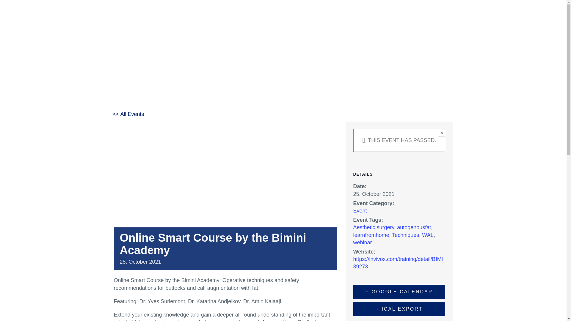 This screenshot has width=571, height=321. Describe the element at coordinates (374, 194) in the screenshot. I see `2021-10-25` at that location.